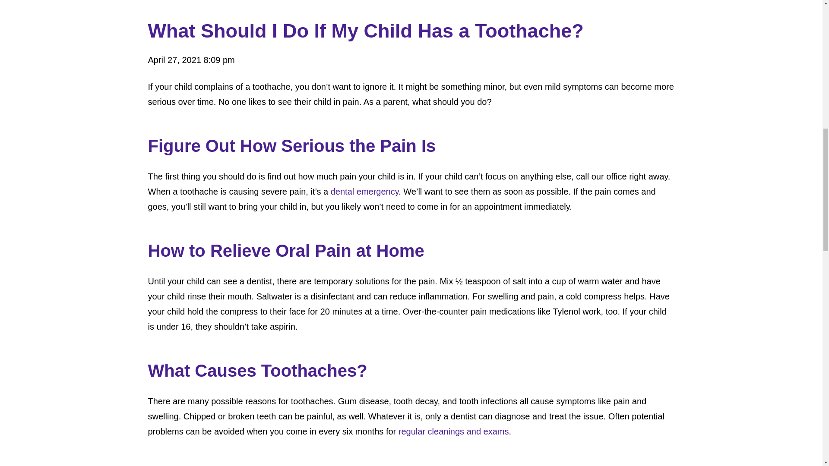 The image size is (829, 466). I want to click on dental emergency, so click(364, 192).